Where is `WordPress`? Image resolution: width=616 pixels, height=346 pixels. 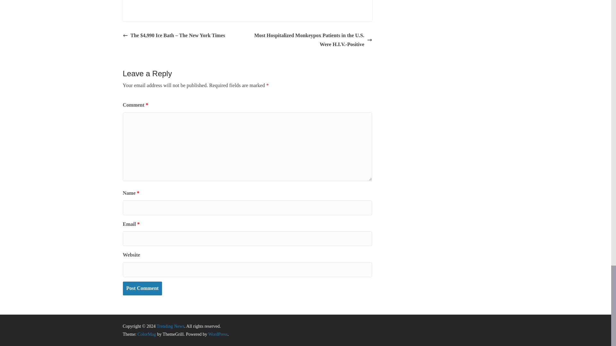
WordPress is located at coordinates (218, 334).